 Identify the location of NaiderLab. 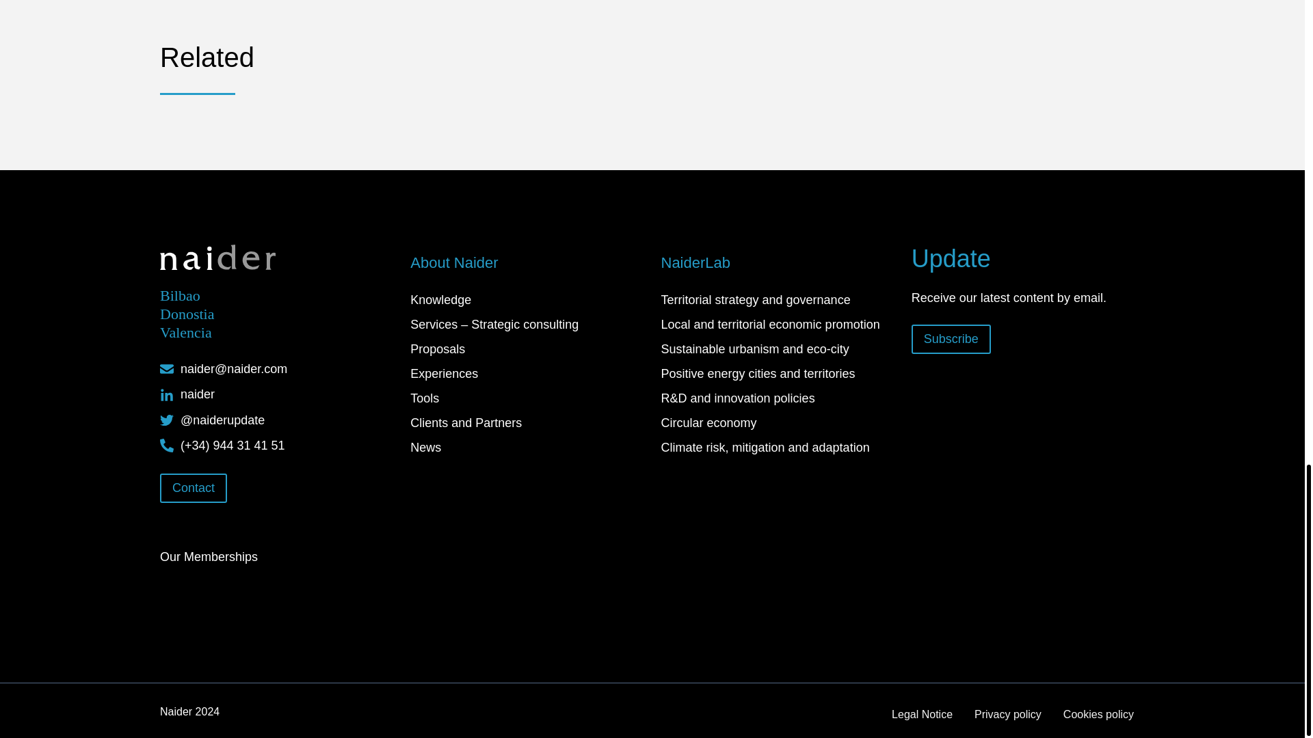
(777, 262).